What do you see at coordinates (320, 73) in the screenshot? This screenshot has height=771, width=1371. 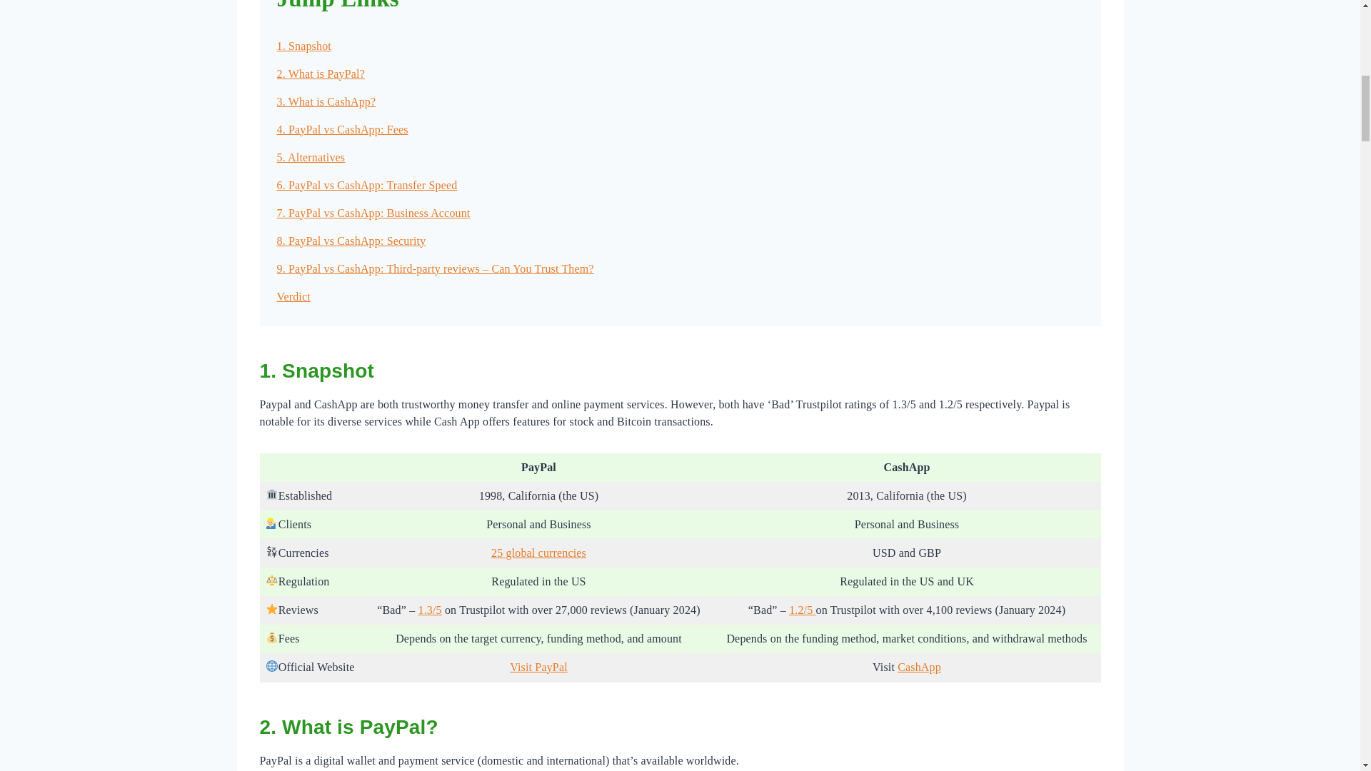 I see `2. What is PayPal?` at bounding box center [320, 73].